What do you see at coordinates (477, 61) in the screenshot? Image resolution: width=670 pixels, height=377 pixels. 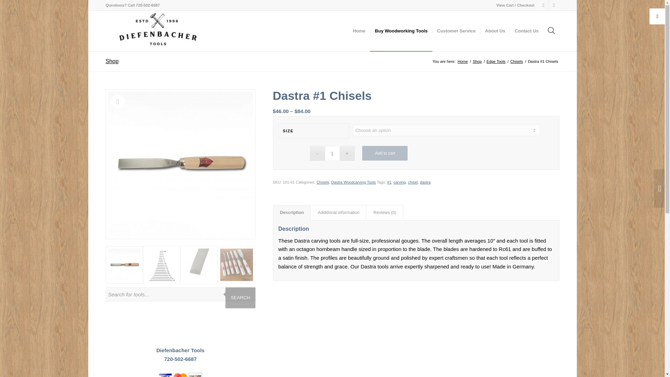 I see `Shop` at bounding box center [477, 61].